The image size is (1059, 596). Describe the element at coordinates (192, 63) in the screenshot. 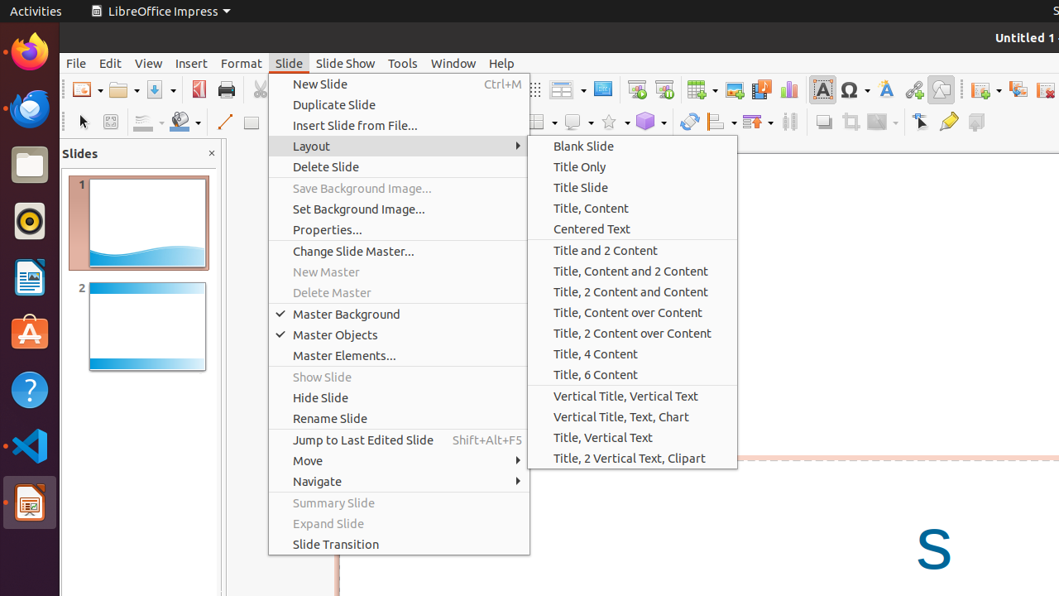

I see `Insert` at that location.